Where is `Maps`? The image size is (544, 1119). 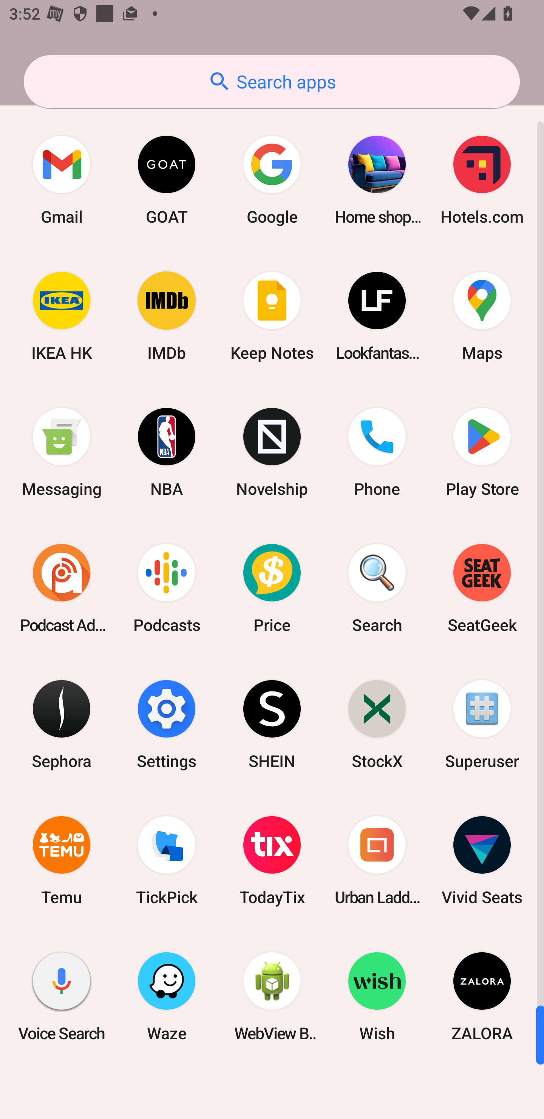
Maps is located at coordinates (482, 316).